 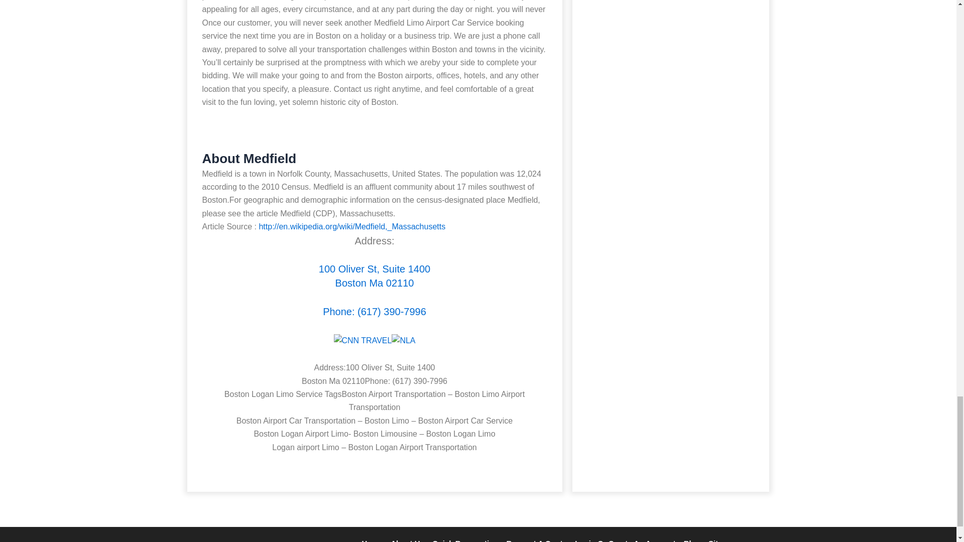 What do you see at coordinates (363, 341) in the screenshot?
I see `Medfield Limo Airport Car Service 4` at bounding box center [363, 341].